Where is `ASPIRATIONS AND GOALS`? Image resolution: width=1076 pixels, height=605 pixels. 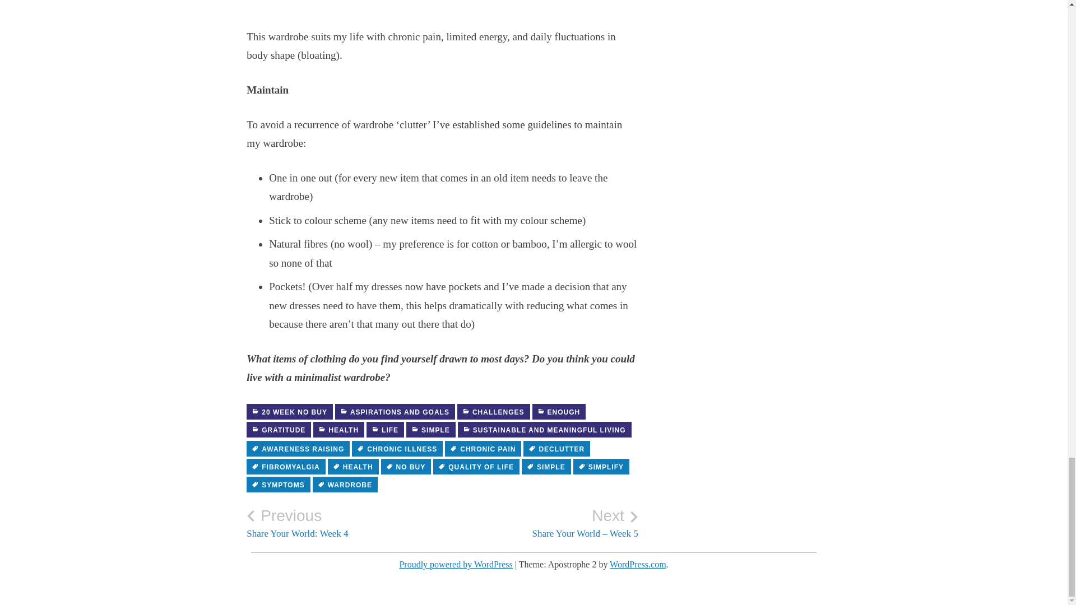 ASPIRATIONS AND GOALS is located at coordinates (395, 412).